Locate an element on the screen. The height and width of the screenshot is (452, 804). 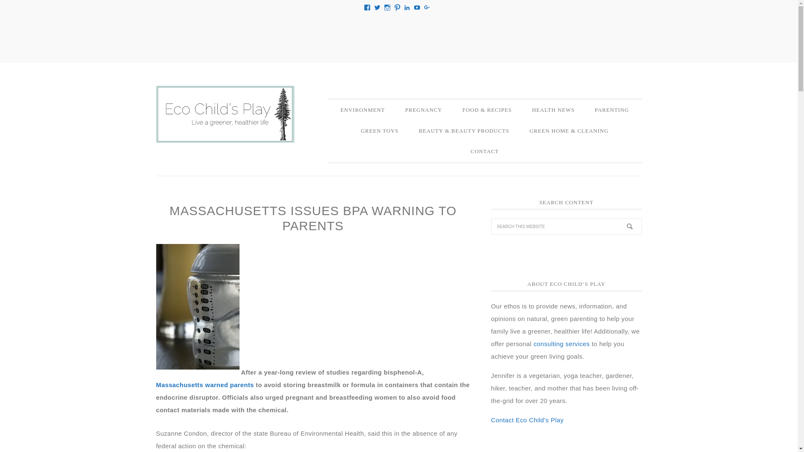
CONTACT is located at coordinates (485, 151).